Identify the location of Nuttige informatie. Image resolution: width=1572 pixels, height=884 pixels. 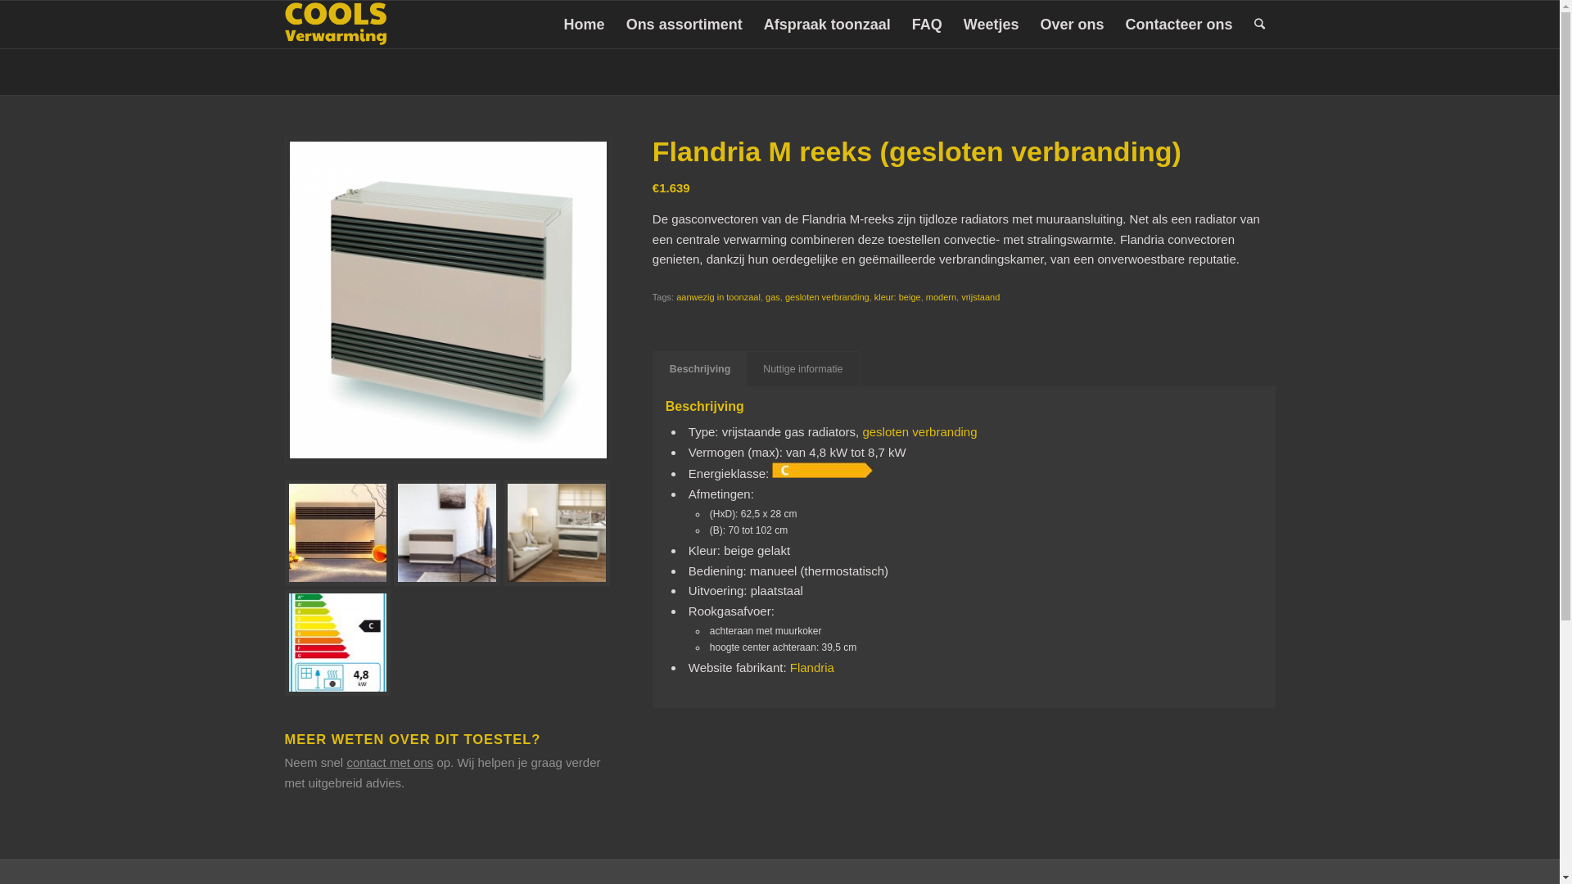
(802, 370).